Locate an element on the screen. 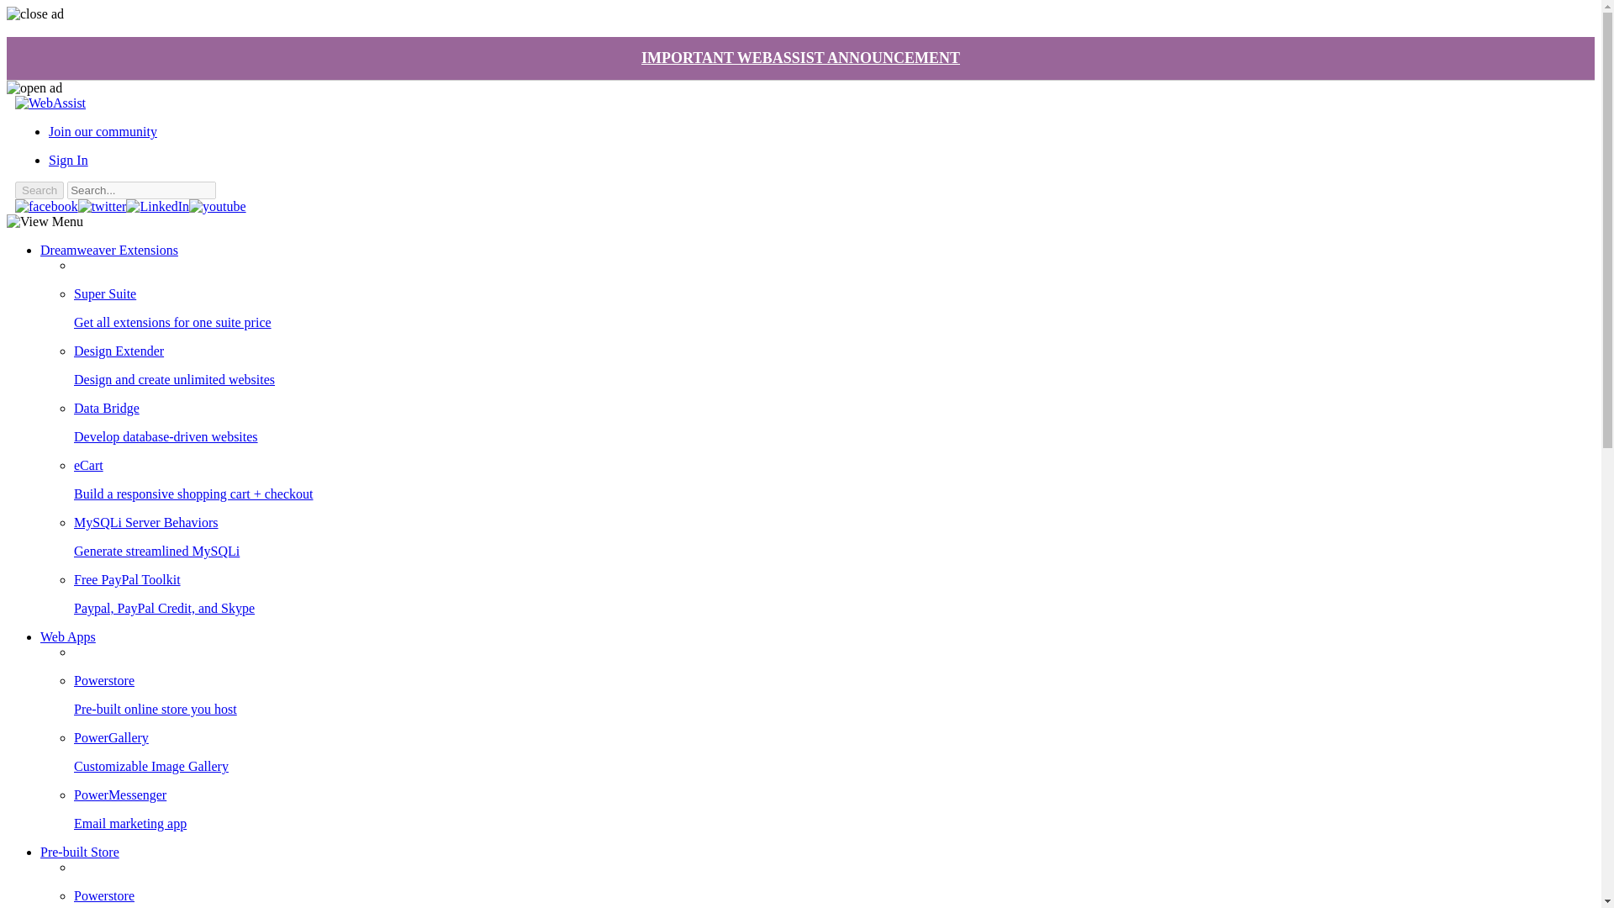  Dreamweaver Extensions is located at coordinates (109, 250).